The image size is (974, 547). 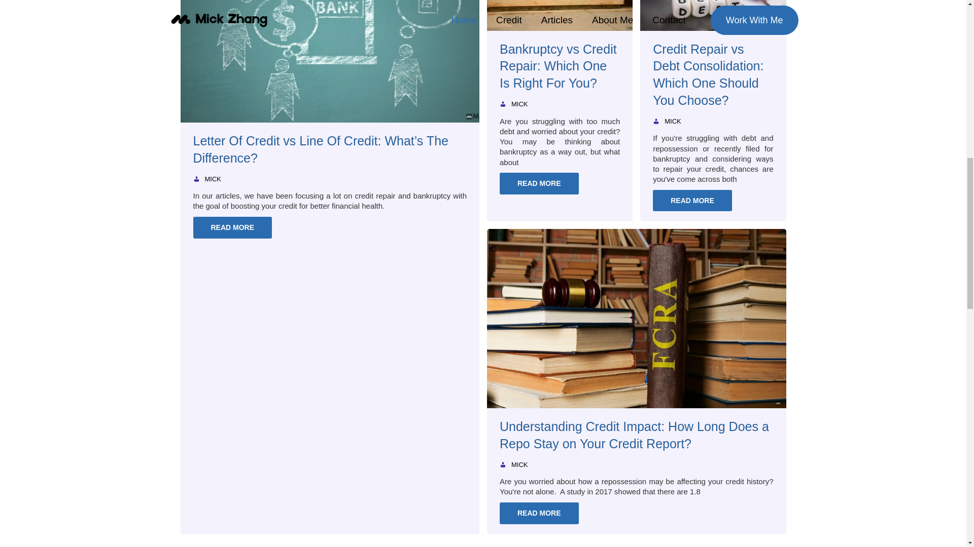 What do you see at coordinates (559, 67) in the screenshot?
I see `Bankruptcy vs Credit Repair: Which One Is Right For You?` at bounding box center [559, 67].